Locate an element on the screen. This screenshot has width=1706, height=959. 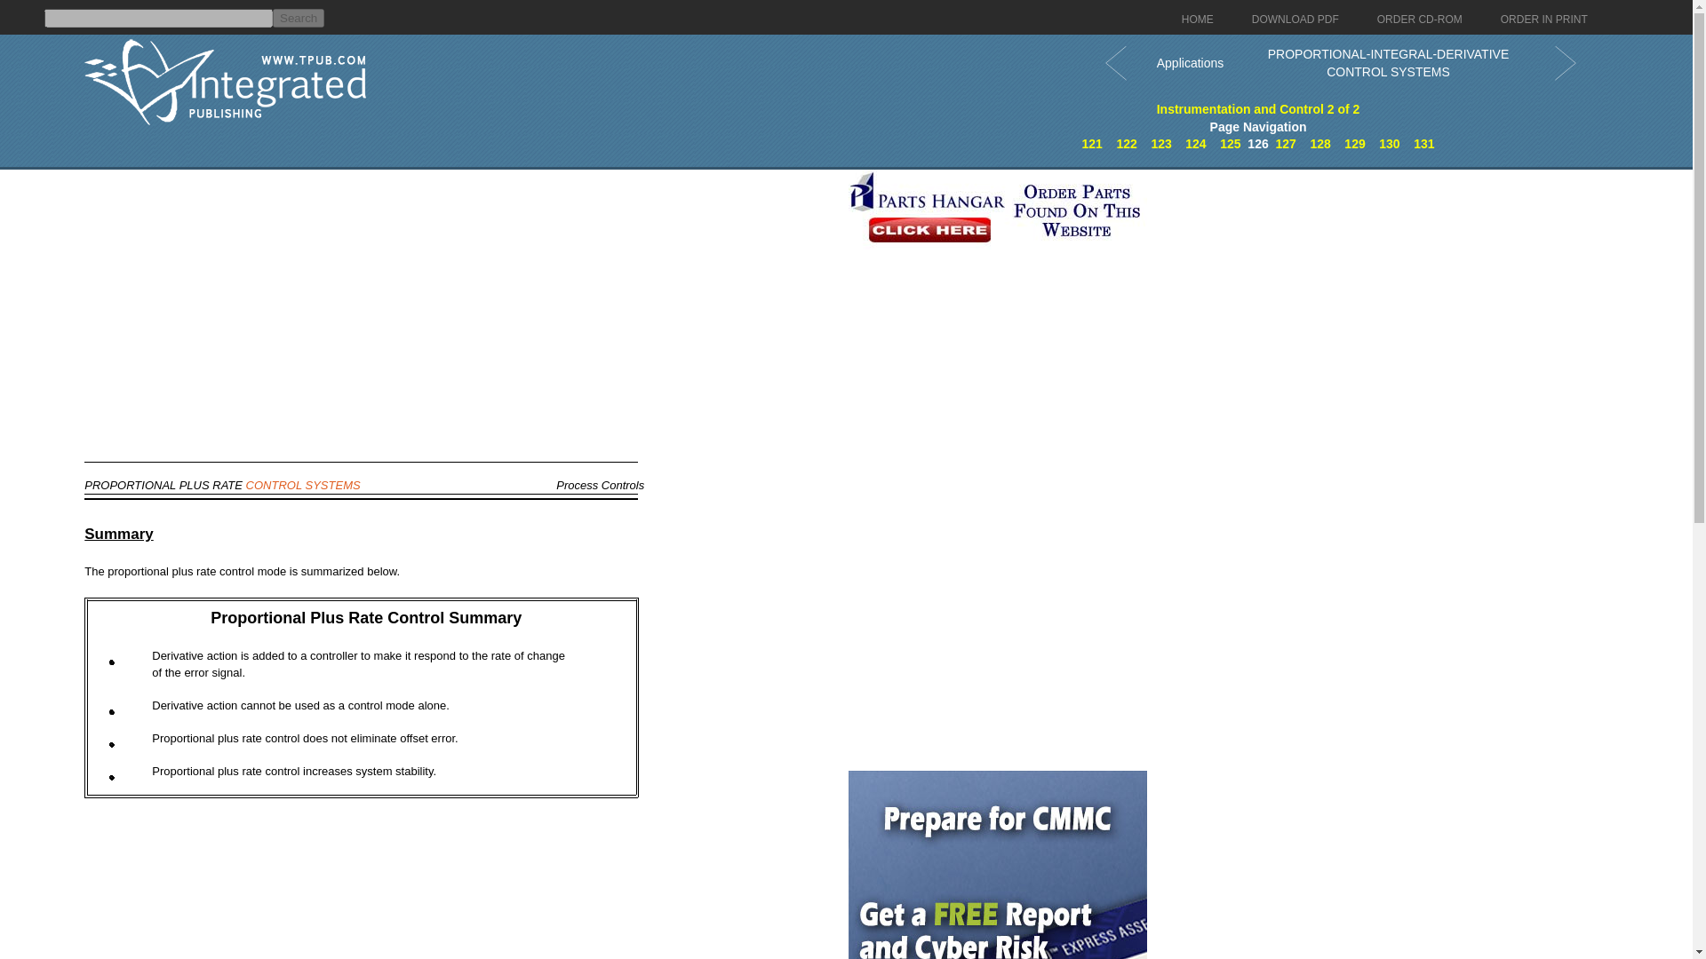
Proportional Plus Reset Plus Rate Control Summary is located at coordinates (1388, 144).